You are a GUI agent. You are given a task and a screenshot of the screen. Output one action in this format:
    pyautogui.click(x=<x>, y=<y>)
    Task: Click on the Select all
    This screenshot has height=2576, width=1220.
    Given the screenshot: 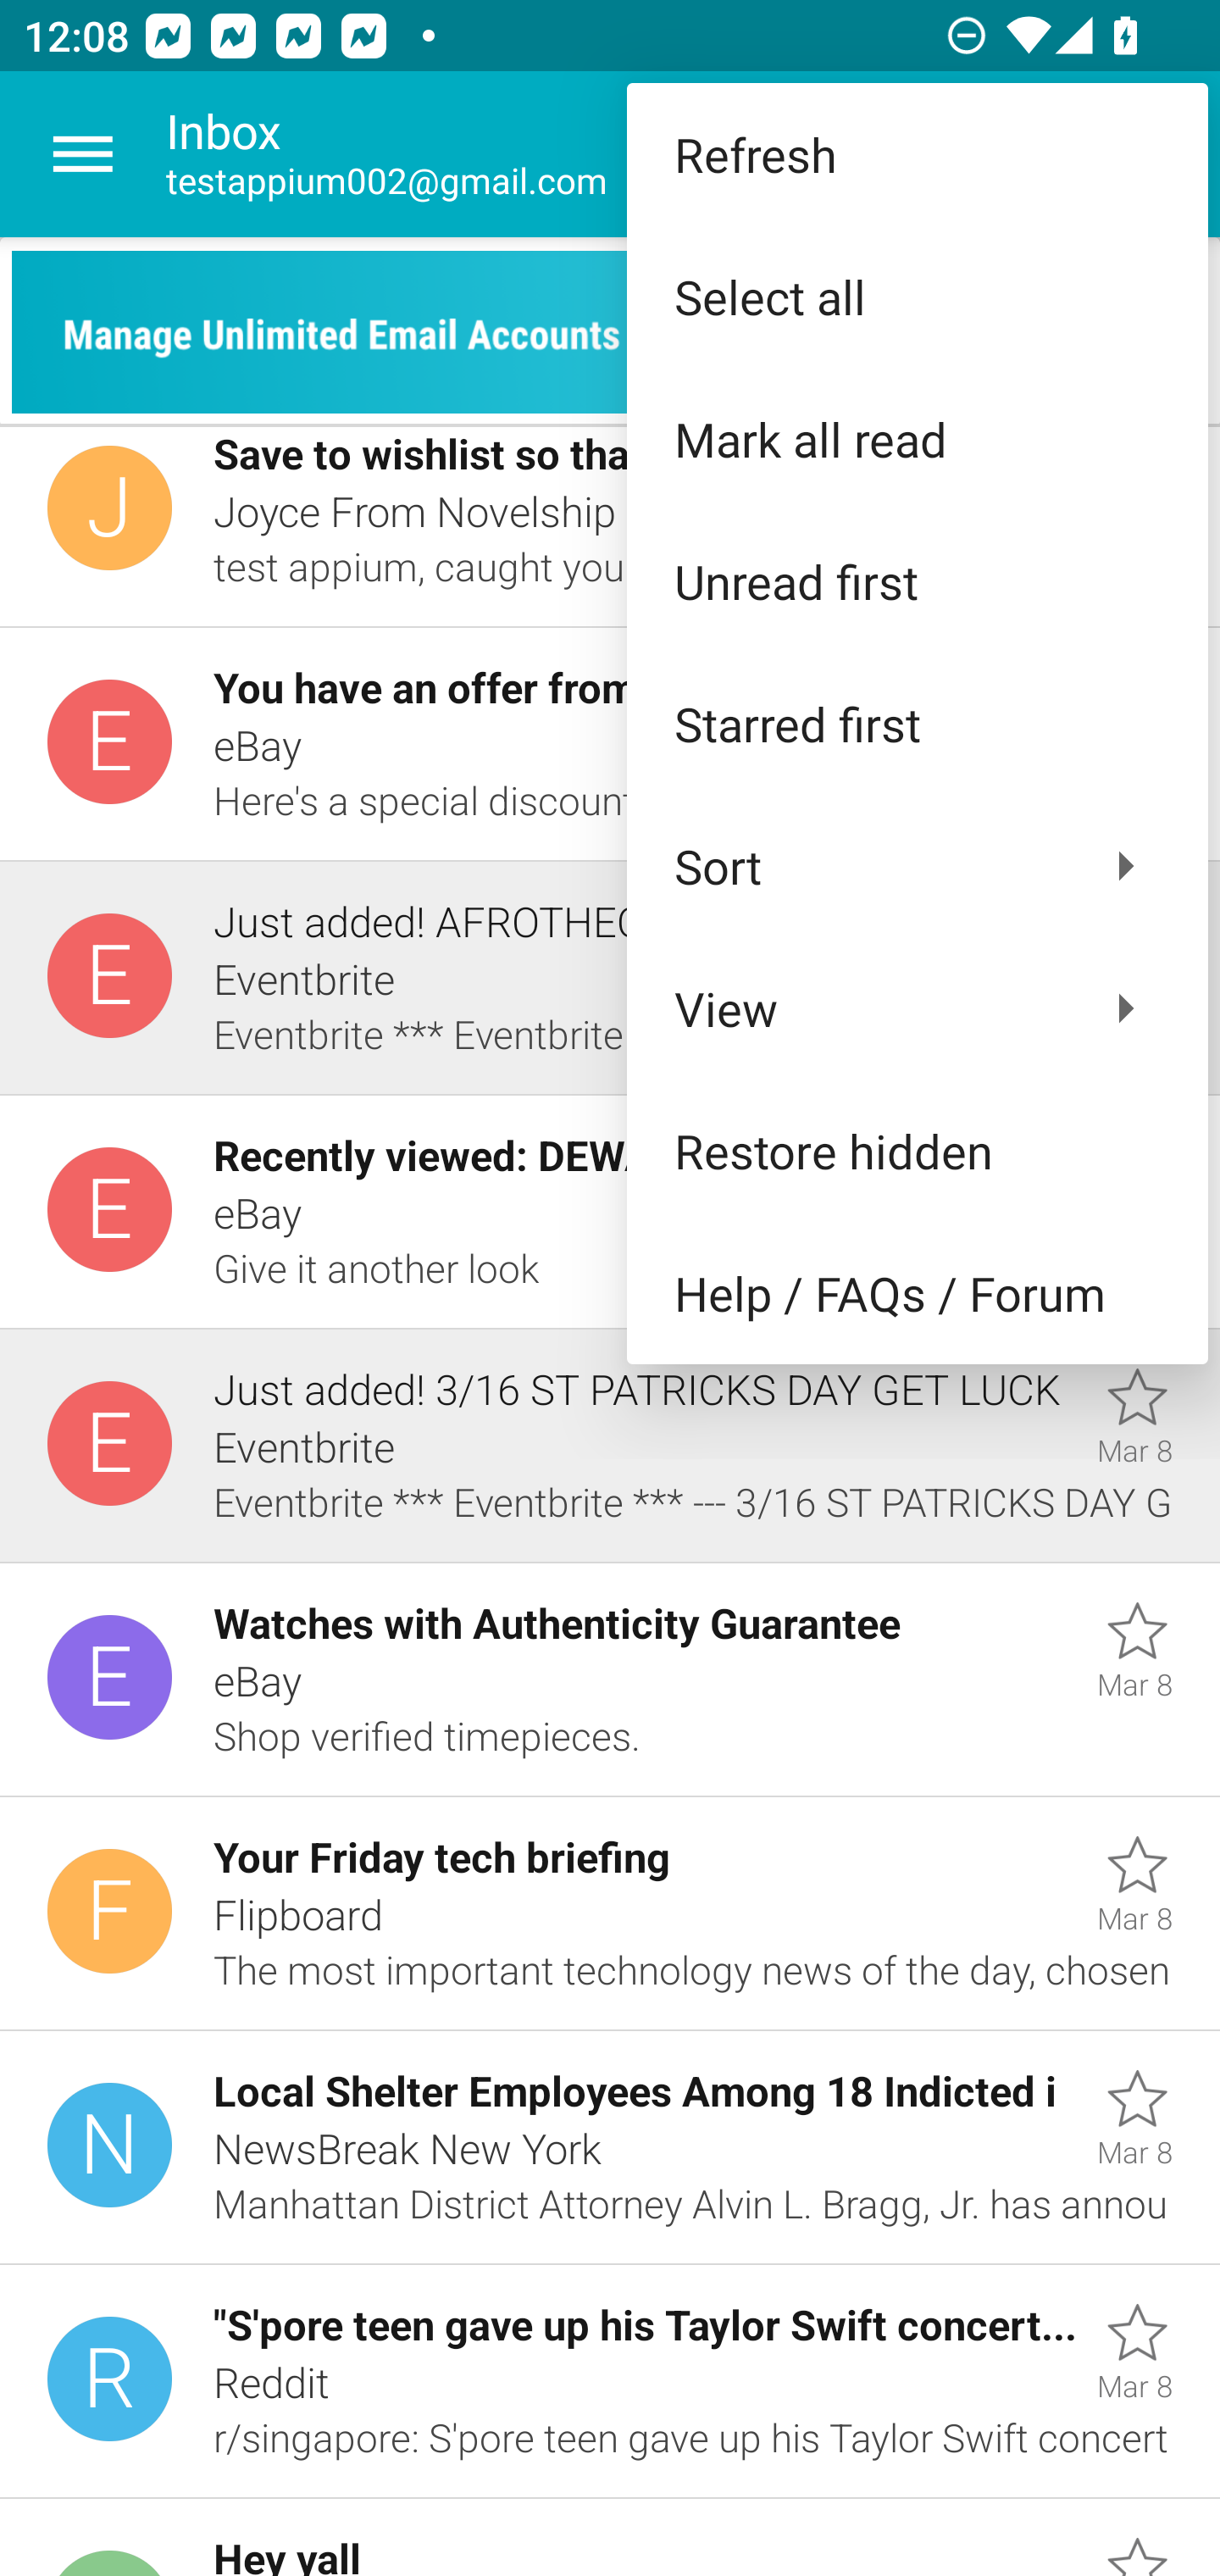 What is the action you would take?
    pyautogui.click(x=917, y=297)
    